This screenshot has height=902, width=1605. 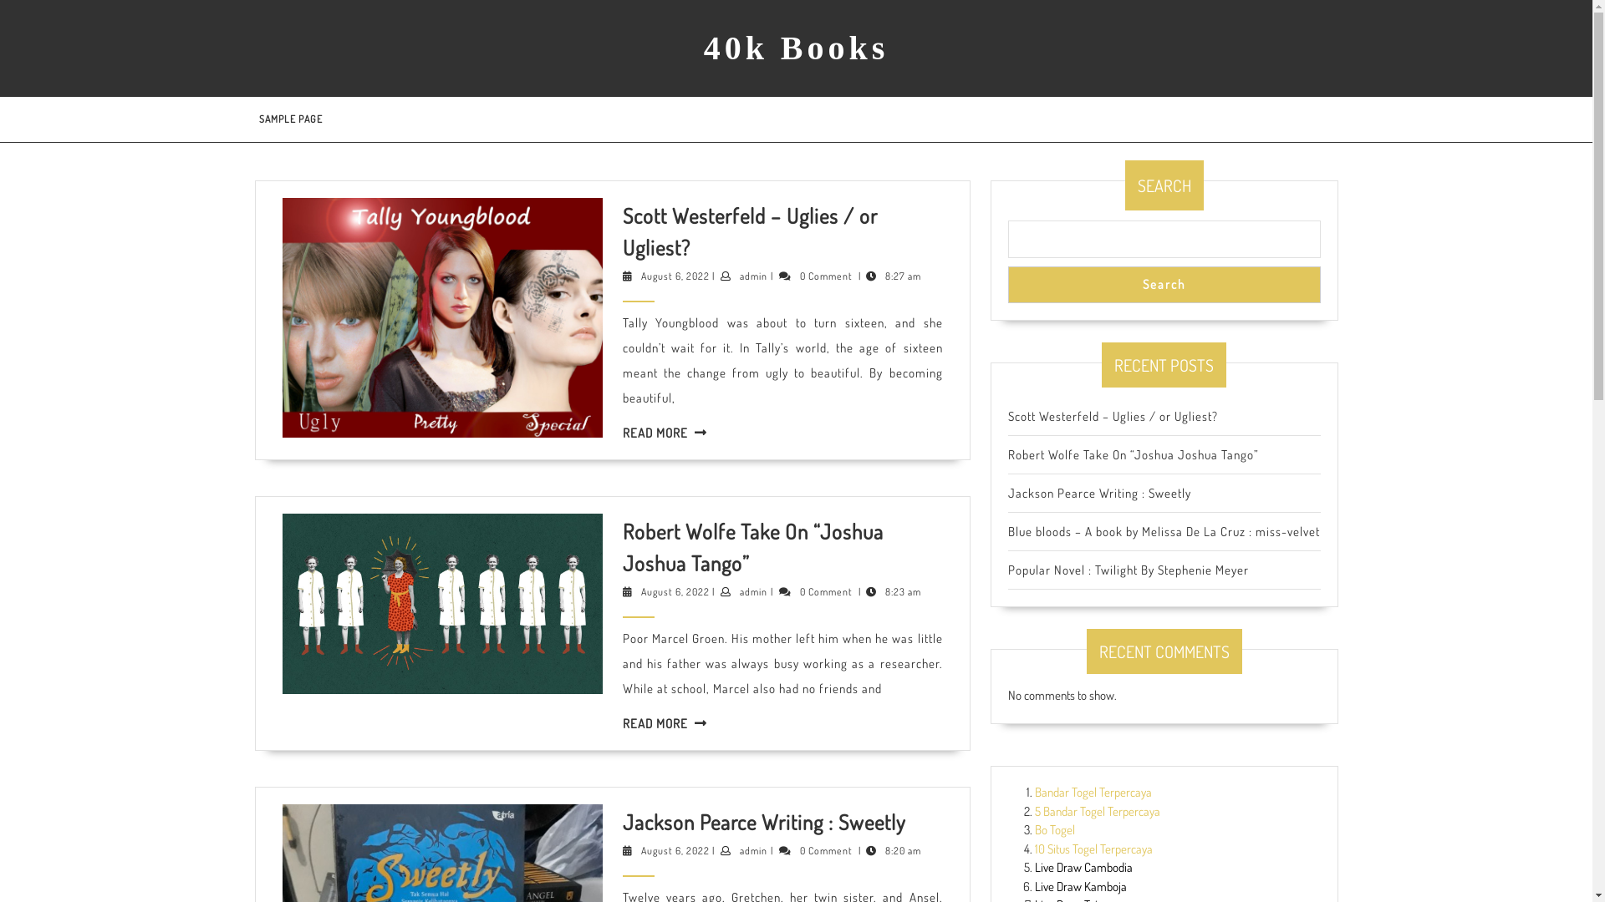 What do you see at coordinates (1100, 493) in the screenshot?
I see `Jackson Pearce Writing : Sweetly` at bounding box center [1100, 493].